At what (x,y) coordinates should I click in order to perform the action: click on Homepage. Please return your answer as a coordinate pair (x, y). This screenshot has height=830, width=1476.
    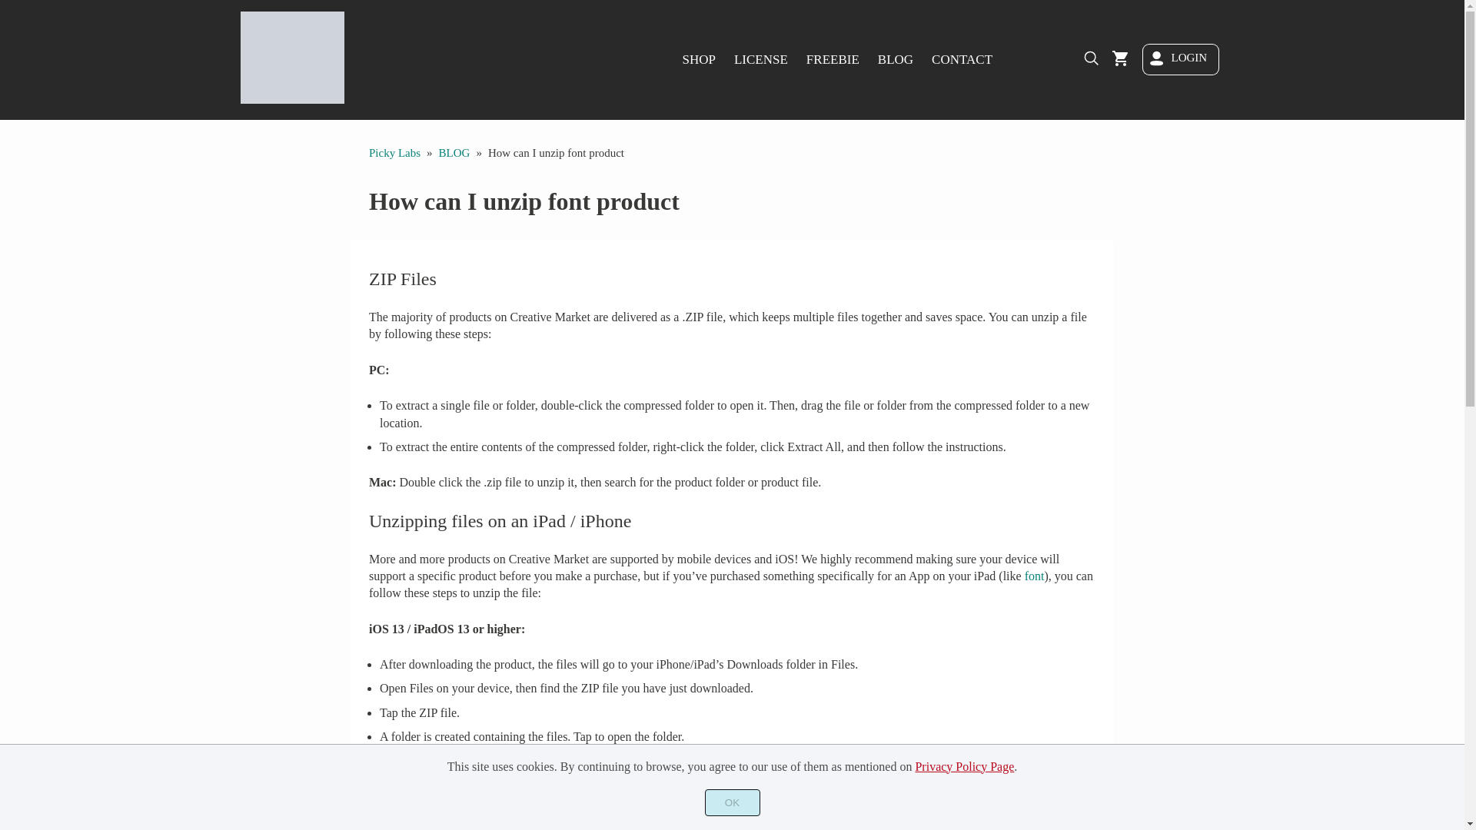
    Looking at the image, I should click on (395, 153).